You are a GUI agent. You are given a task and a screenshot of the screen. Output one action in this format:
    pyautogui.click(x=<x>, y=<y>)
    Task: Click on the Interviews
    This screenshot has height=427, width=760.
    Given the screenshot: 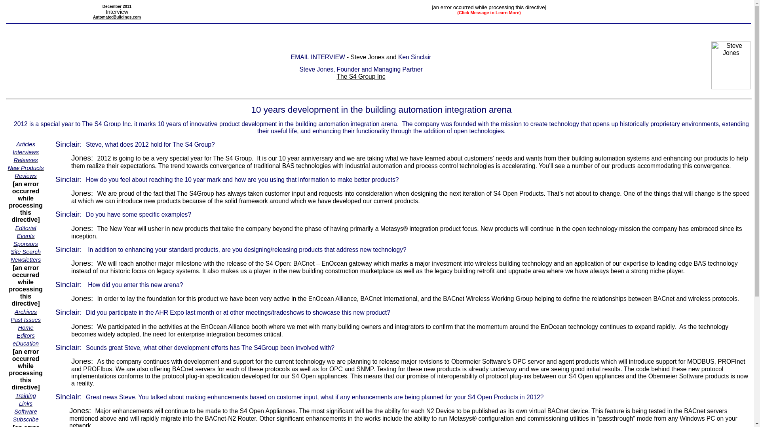 What is the action you would take?
    pyautogui.click(x=25, y=152)
    